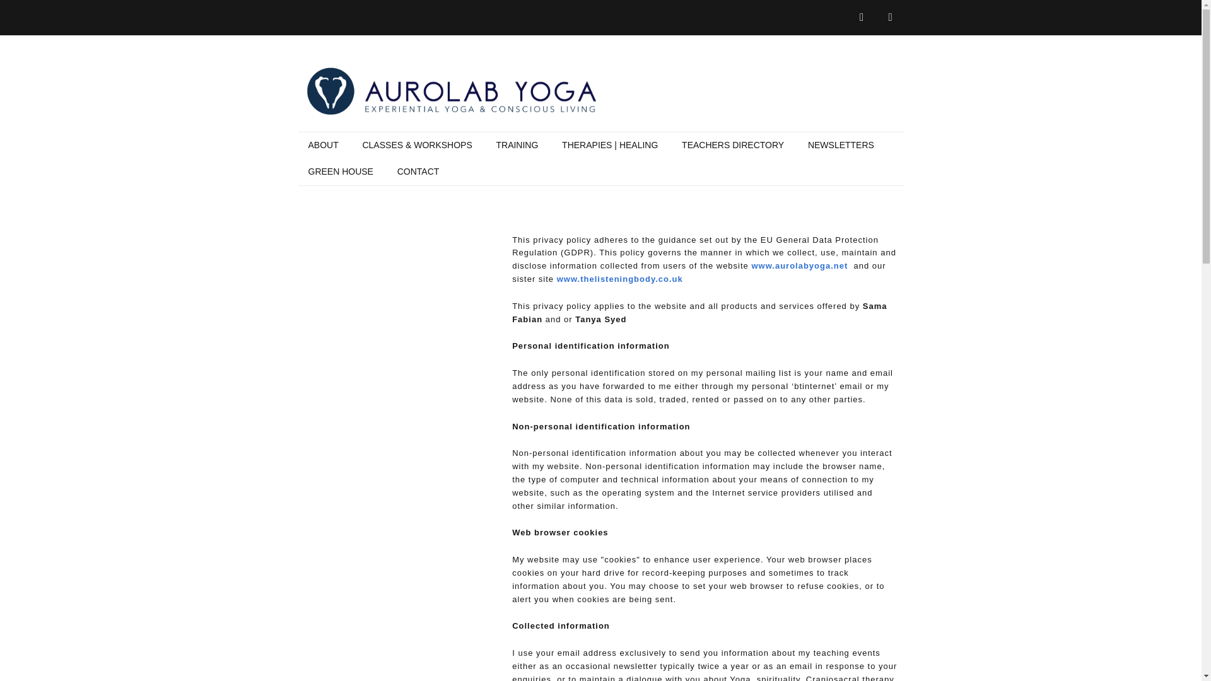  What do you see at coordinates (619, 279) in the screenshot?
I see `www.thelisteningbody.co.uk` at bounding box center [619, 279].